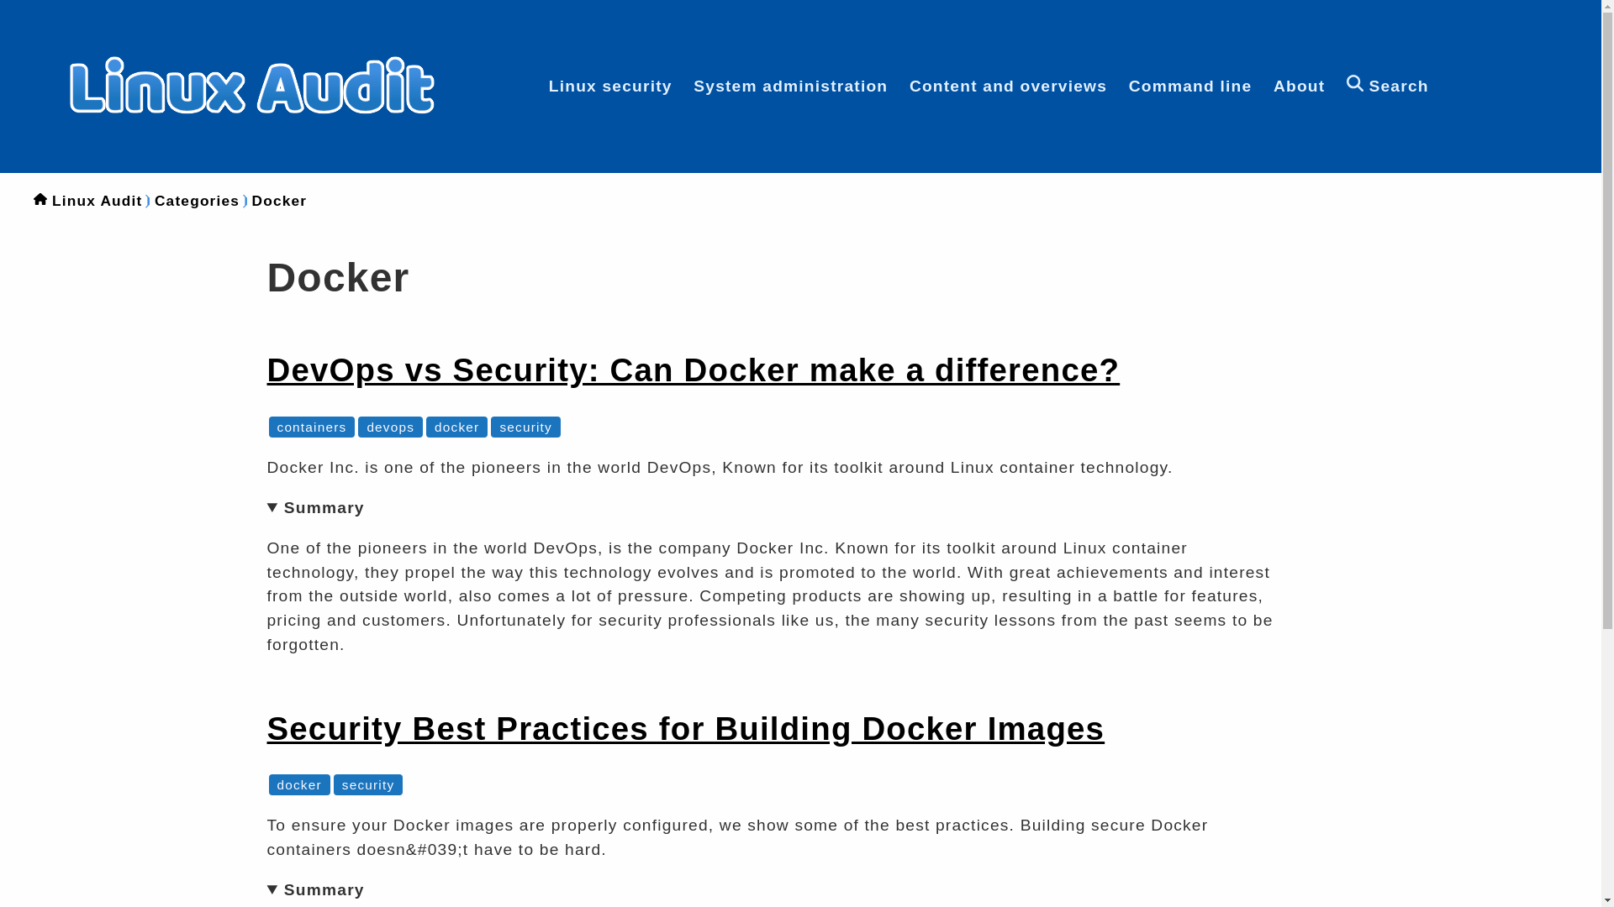 This screenshot has width=1614, height=907. Describe the element at coordinates (694, 370) in the screenshot. I see `DevOps vs Security: Can Docker make a difference?` at that location.